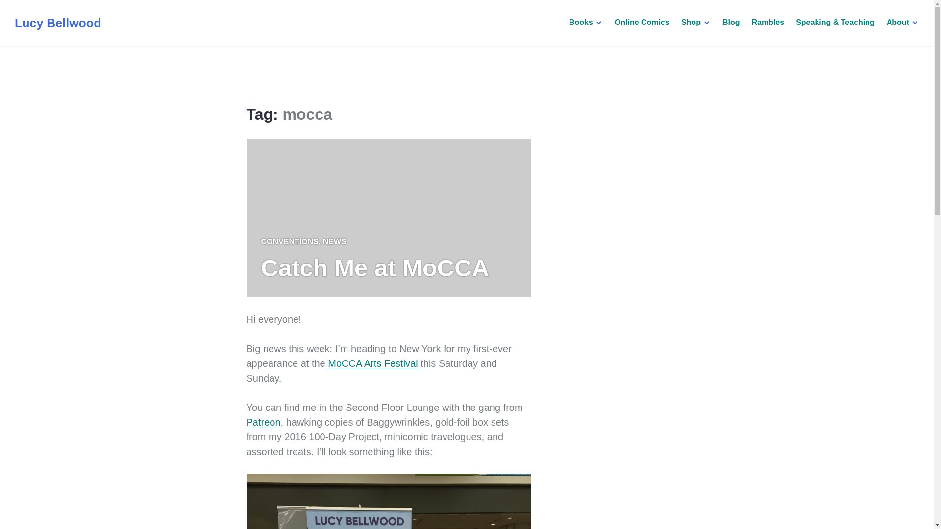 This screenshot has width=941, height=529. I want to click on MoCCA Arts Festival, so click(372, 362).